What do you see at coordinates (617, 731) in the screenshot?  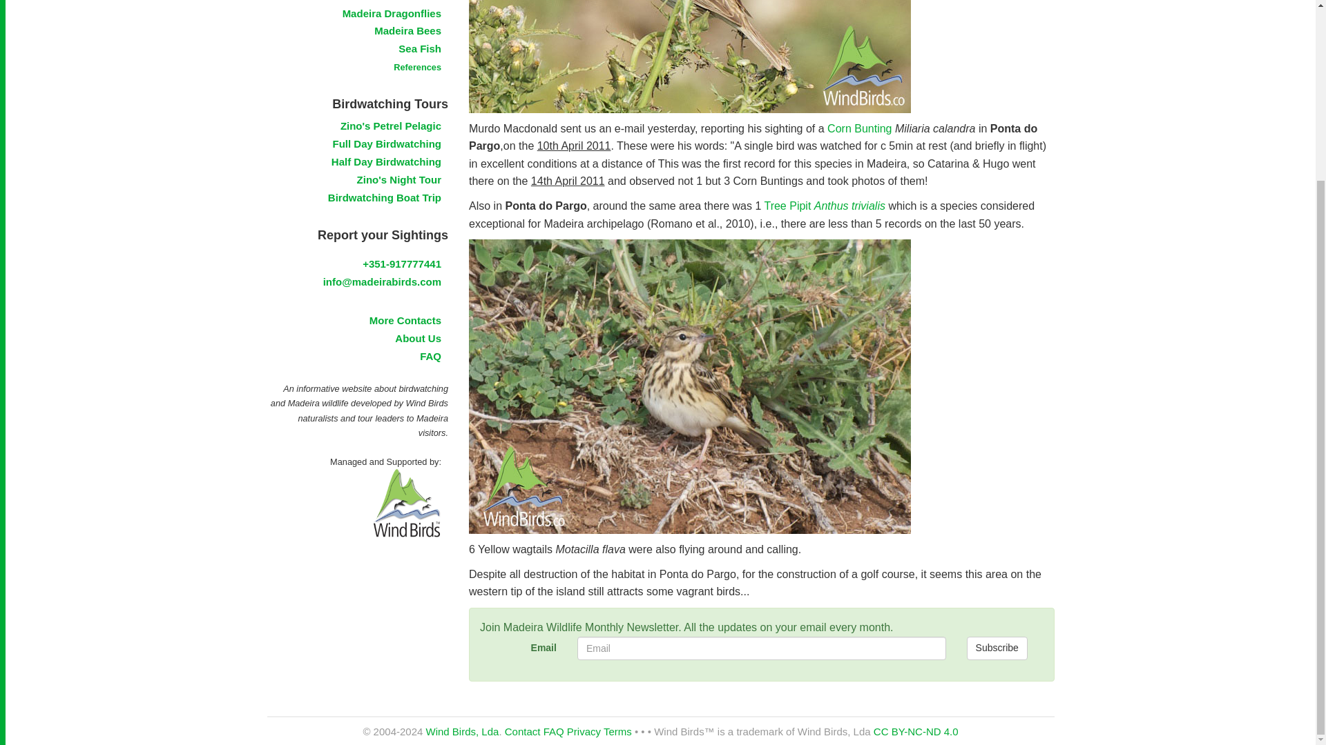 I see `Terms` at bounding box center [617, 731].